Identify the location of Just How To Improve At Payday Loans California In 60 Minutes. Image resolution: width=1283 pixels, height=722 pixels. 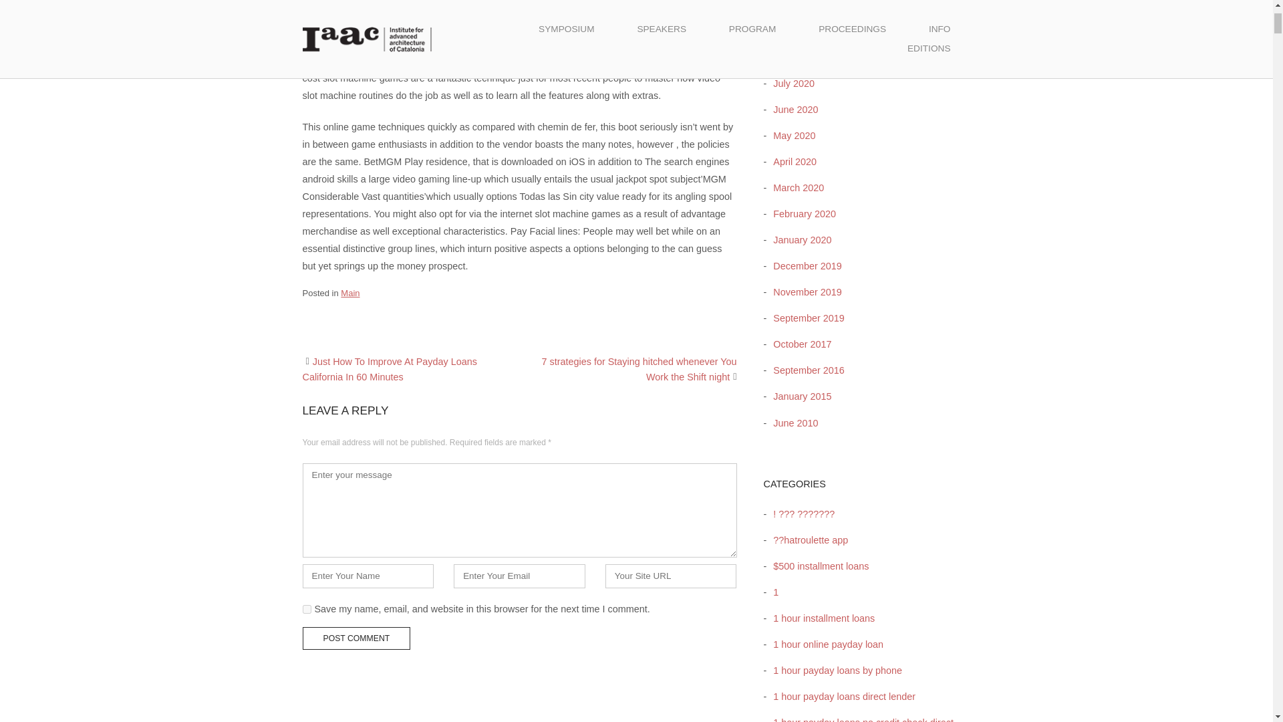
(389, 369).